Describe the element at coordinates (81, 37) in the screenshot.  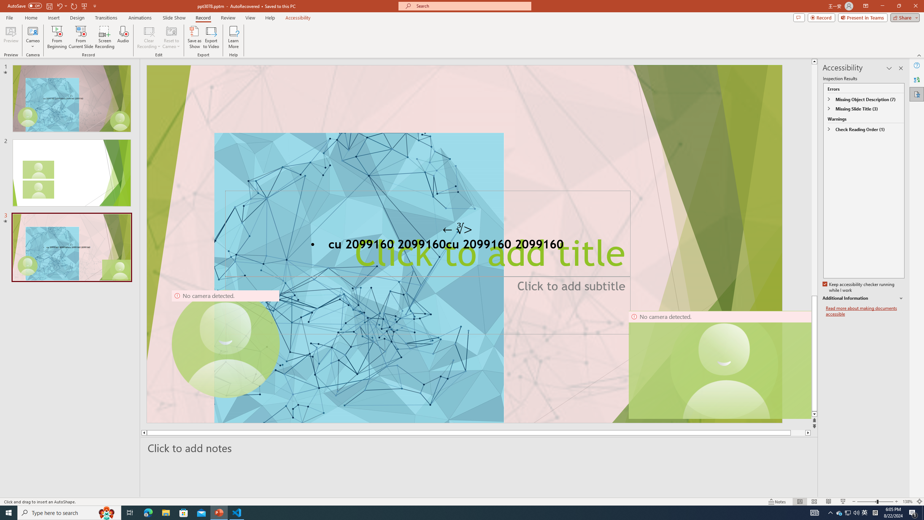
I see `From Current Slide...` at that location.